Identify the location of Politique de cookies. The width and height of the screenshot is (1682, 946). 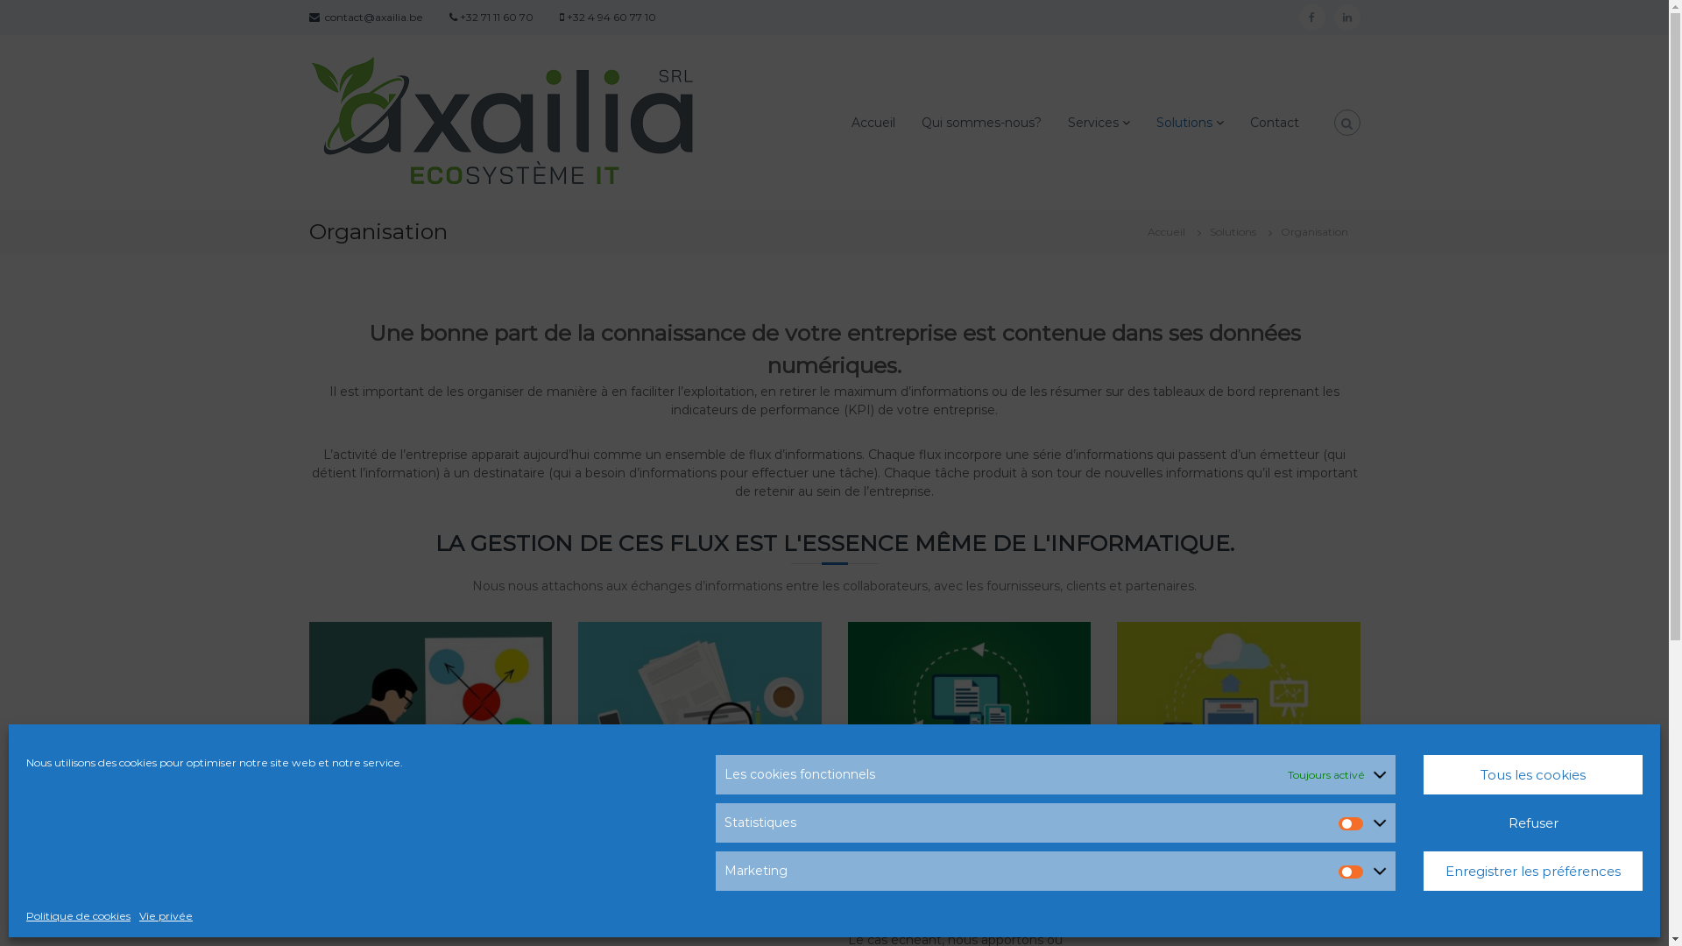
(79, 916).